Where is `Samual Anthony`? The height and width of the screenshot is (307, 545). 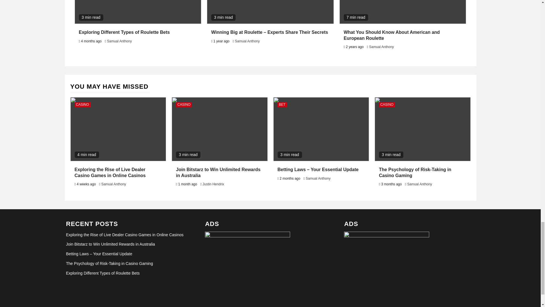 Samual Anthony is located at coordinates (119, 41).